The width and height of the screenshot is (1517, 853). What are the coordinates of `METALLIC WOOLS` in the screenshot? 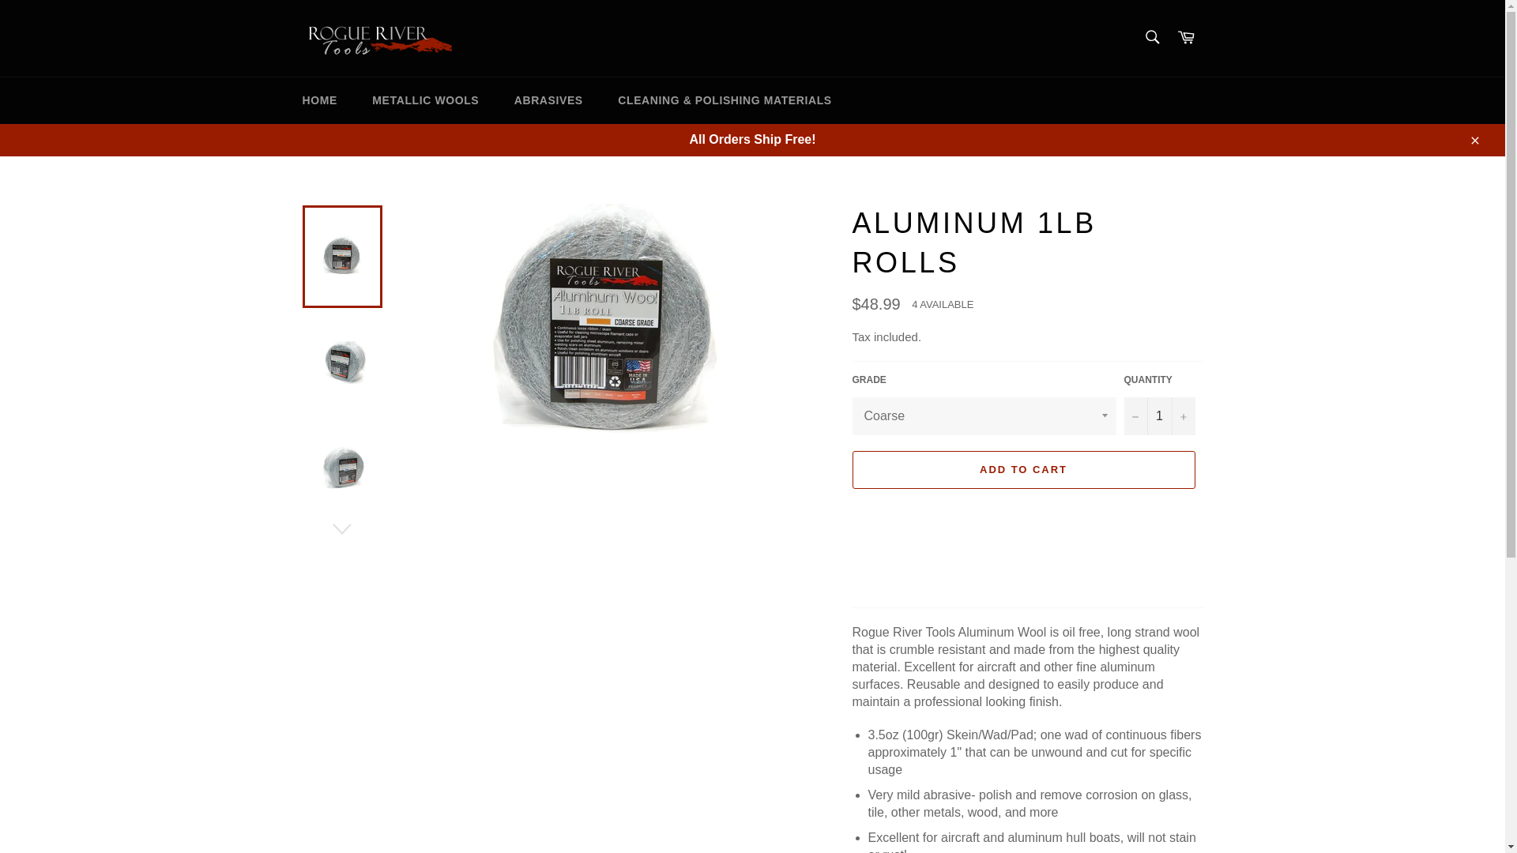 It's located at (425, 100).